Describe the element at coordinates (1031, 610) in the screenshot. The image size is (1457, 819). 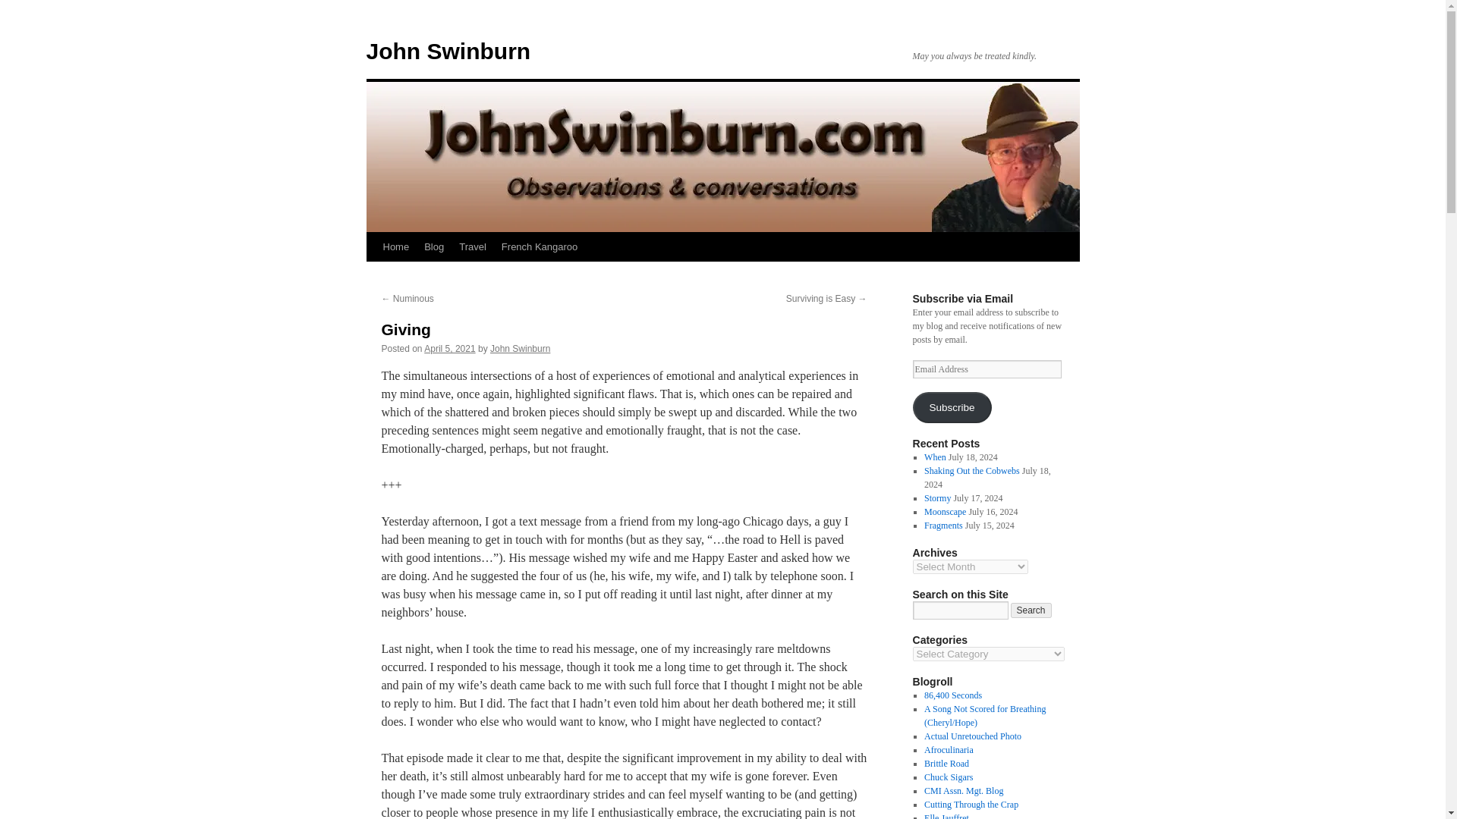
I see `Search` at that location.